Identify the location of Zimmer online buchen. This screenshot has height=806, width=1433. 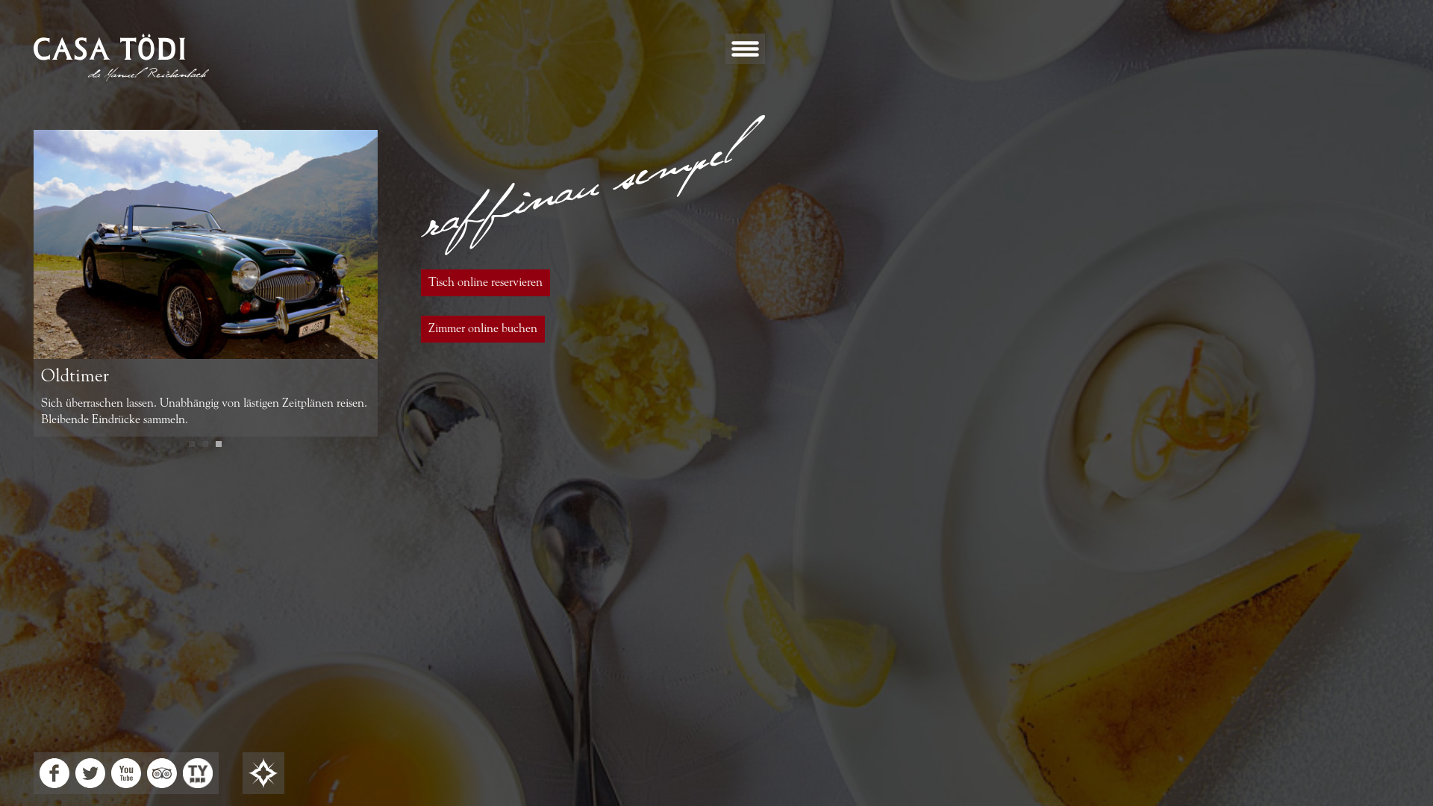
(483, 329).